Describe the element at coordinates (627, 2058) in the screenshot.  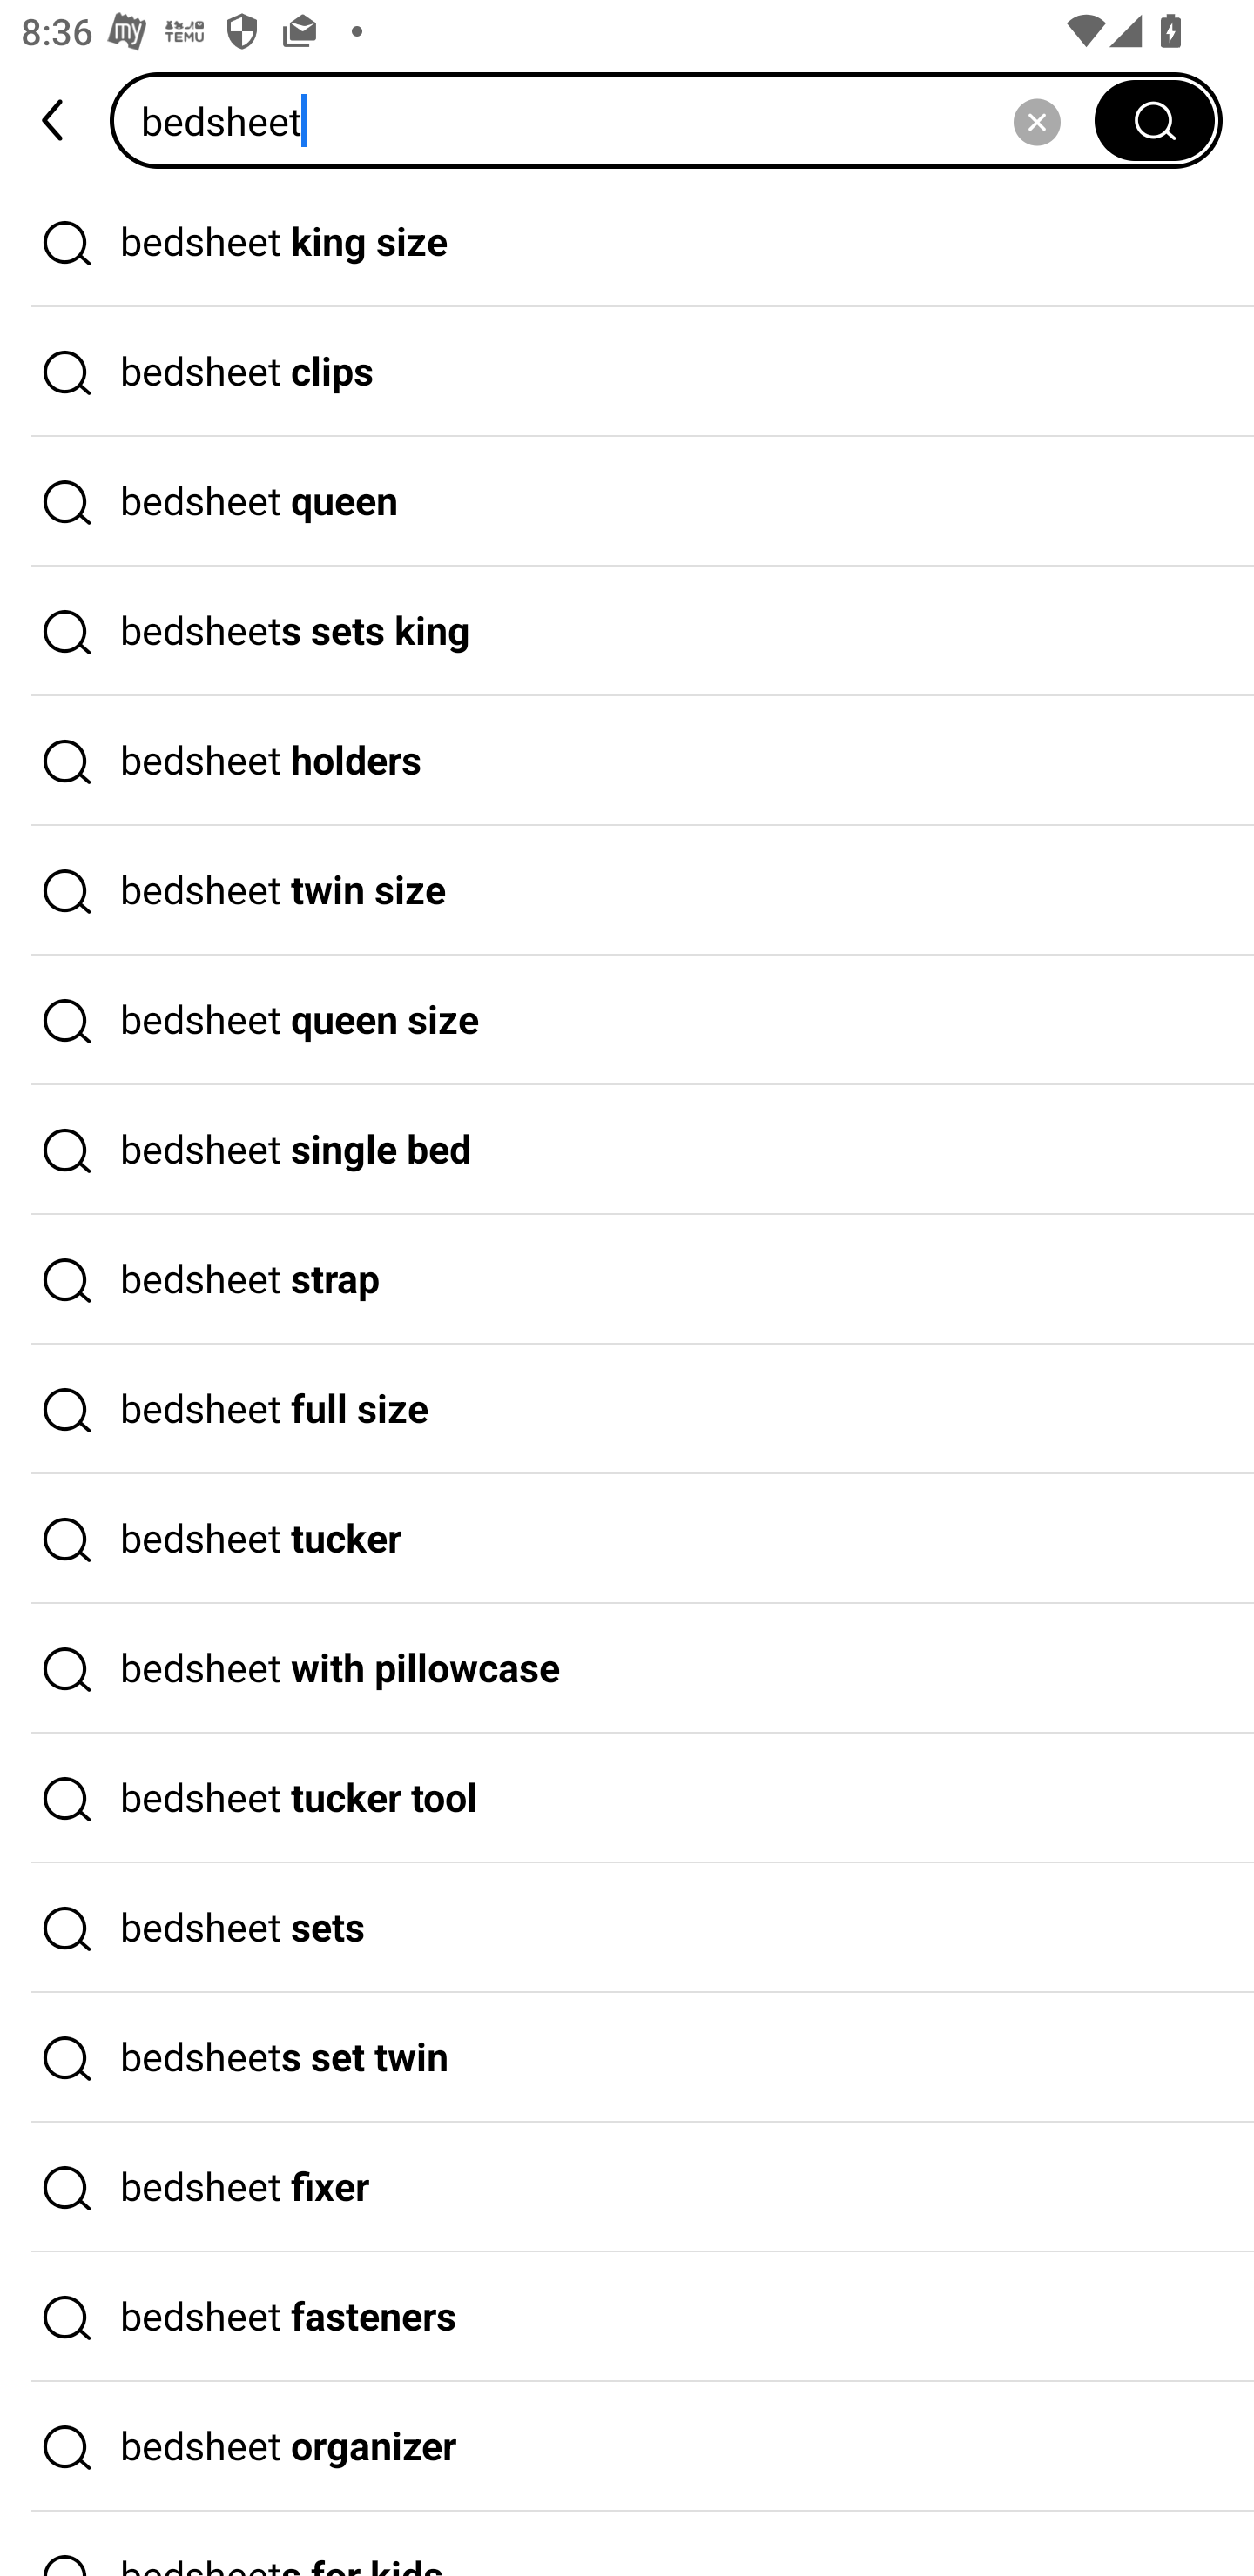
I see `bedsheets set twin` at that location.